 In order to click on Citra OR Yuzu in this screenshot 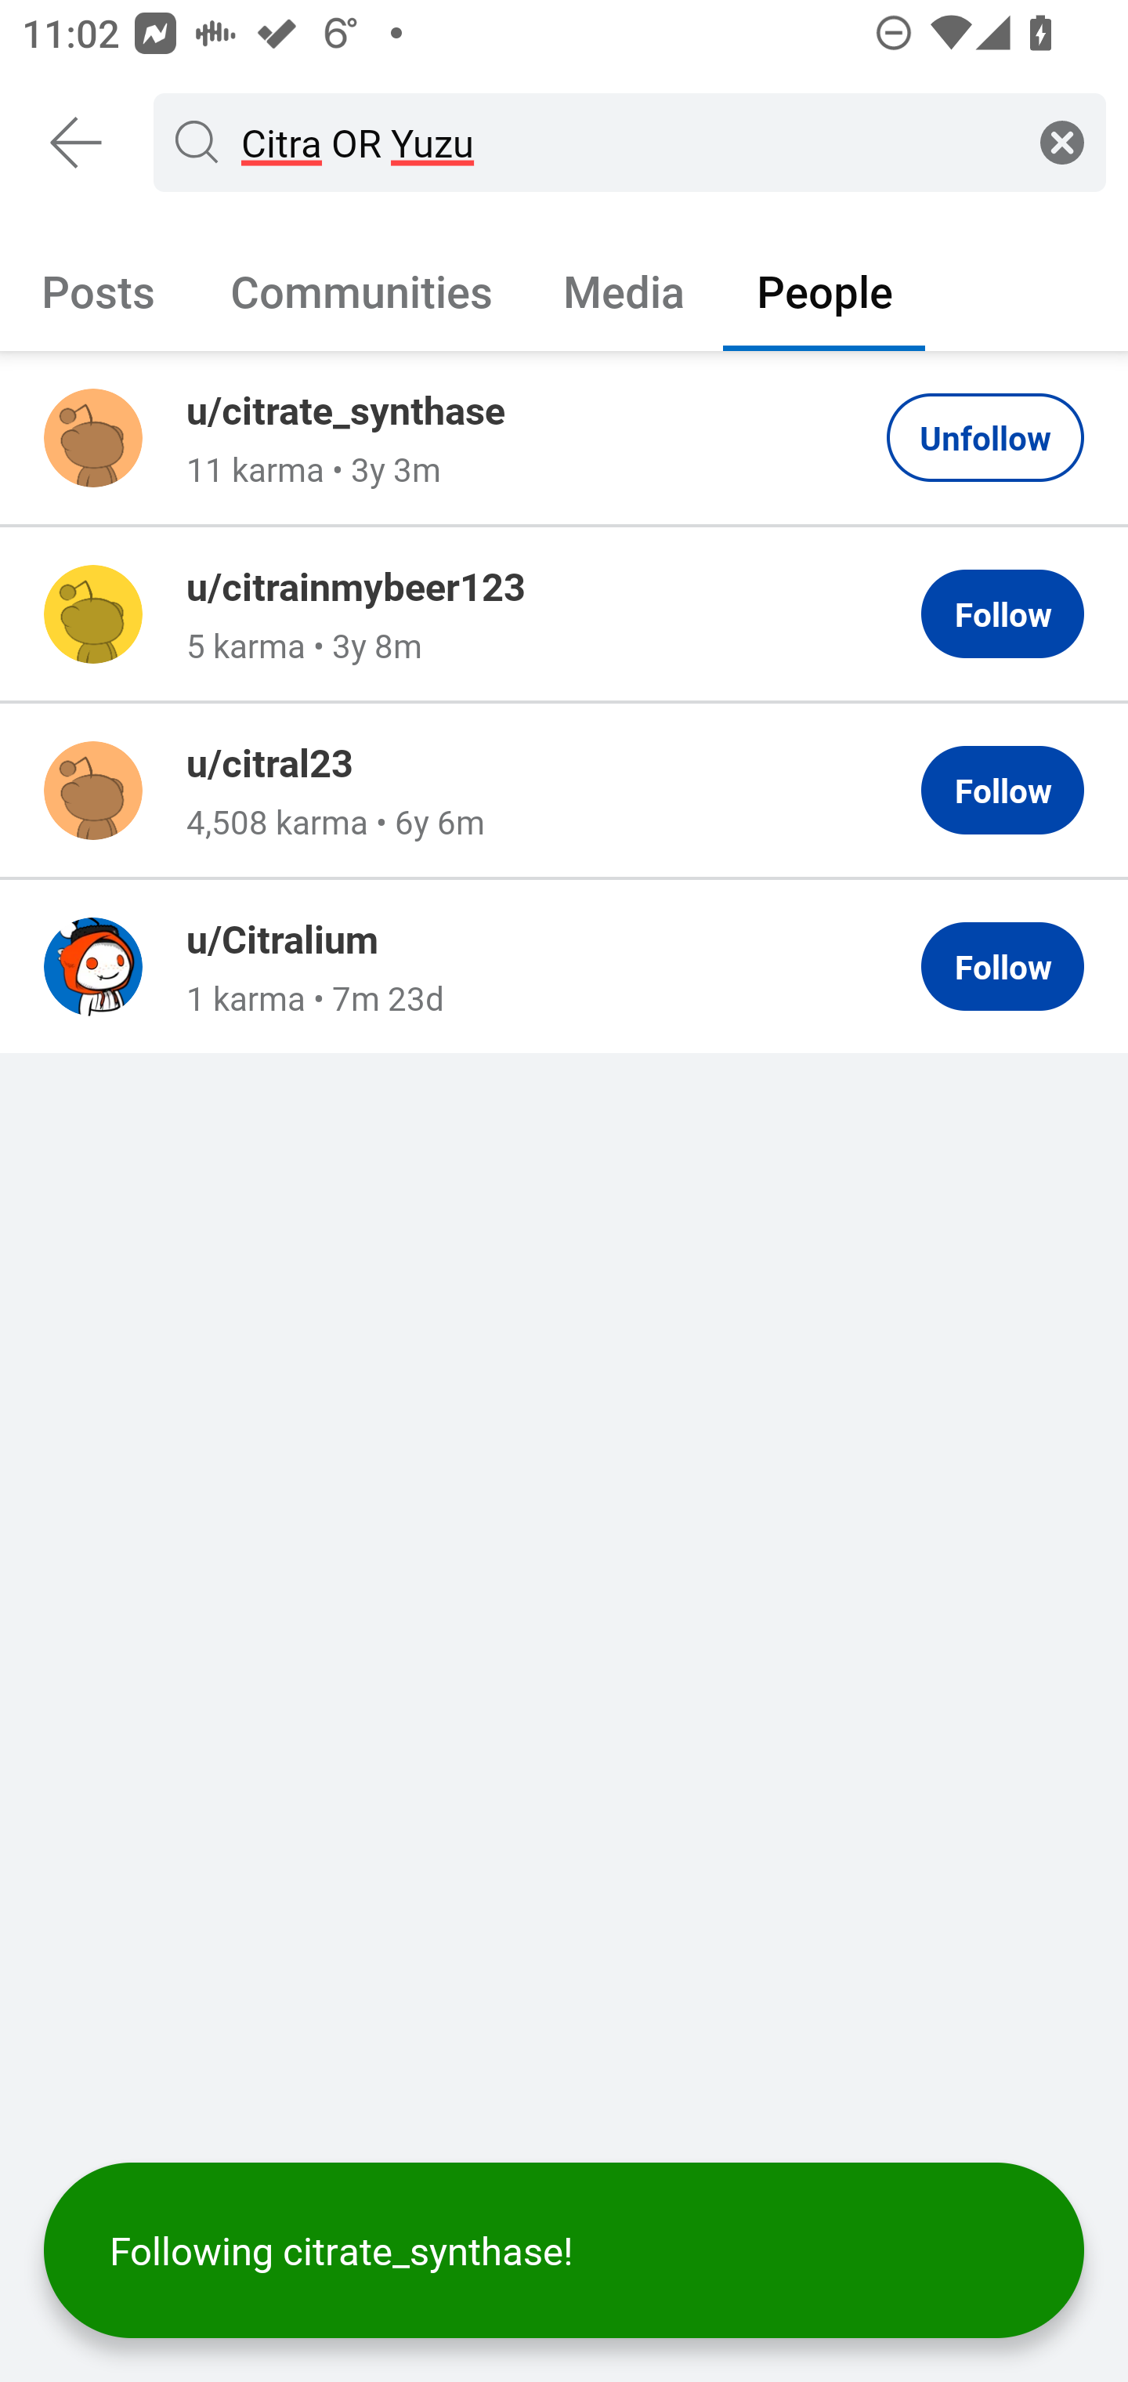, I will do `click(624, 141)`.